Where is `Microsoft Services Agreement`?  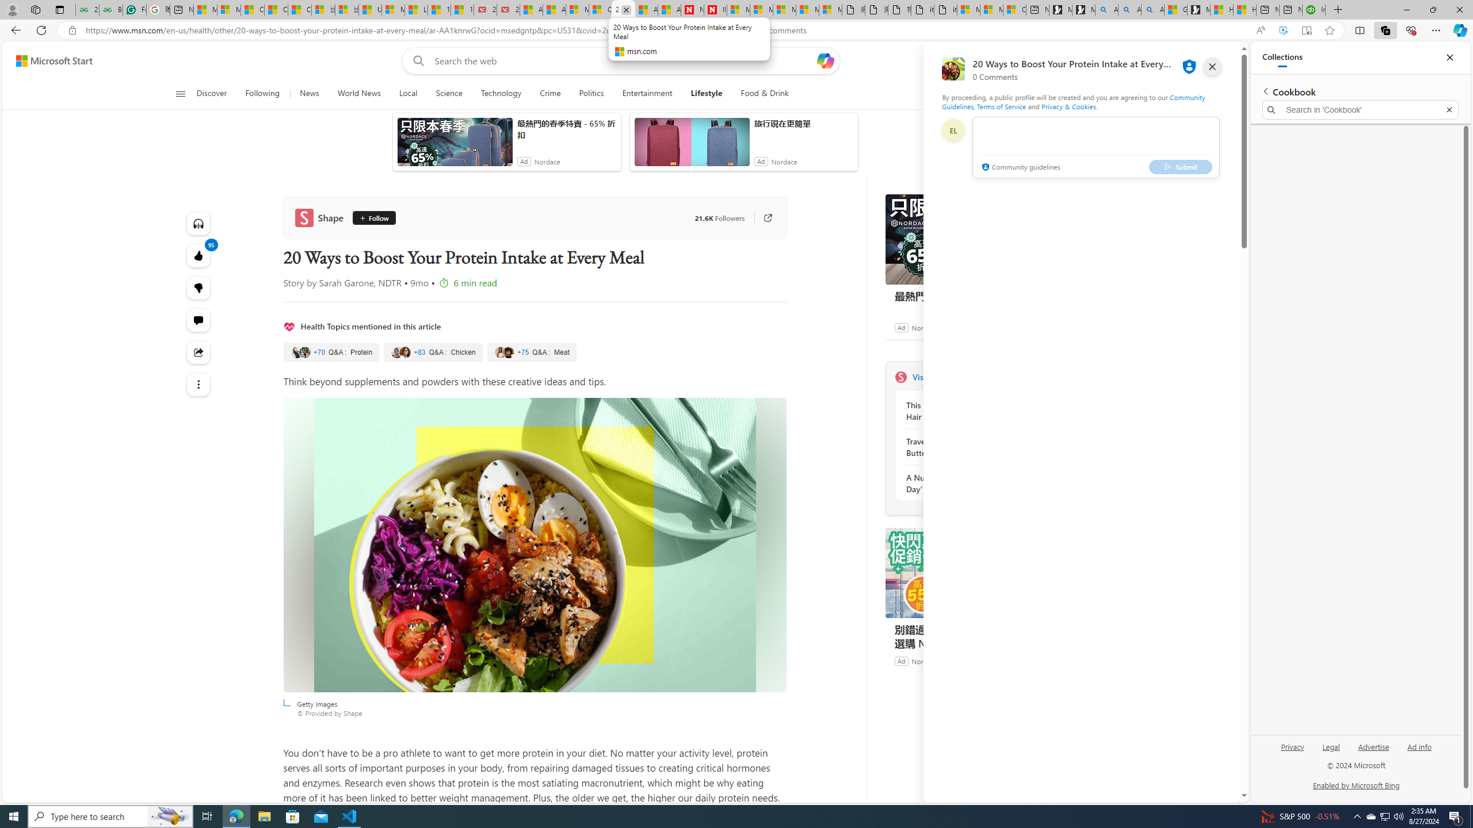 Microsoft Services Agreement is located at coordinates (761, 10).